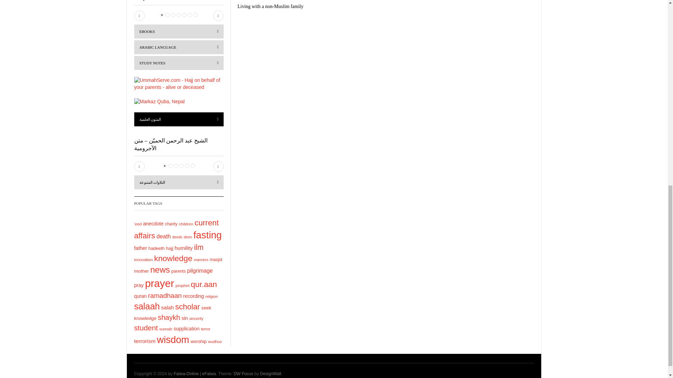 Image resolution: width=673 pixels, height=378 pixels. What do you see at coordinates (270, 6) in the screenshot?
I see `Permalink to Living with a non-Muslim family` at bounding box center [270, 6].